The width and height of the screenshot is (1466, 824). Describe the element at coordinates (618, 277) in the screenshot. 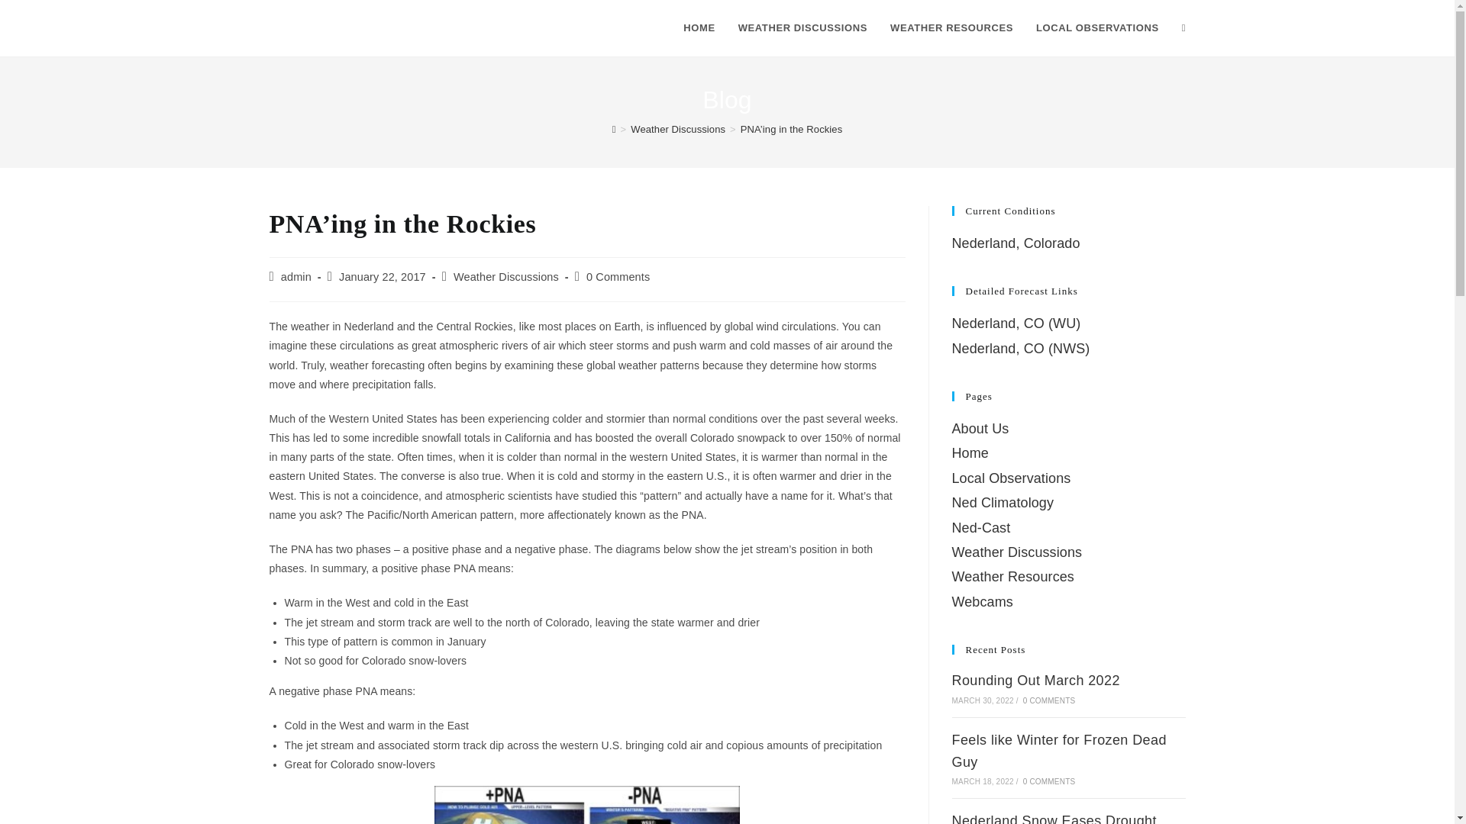

I see `0 Comments` at that location.